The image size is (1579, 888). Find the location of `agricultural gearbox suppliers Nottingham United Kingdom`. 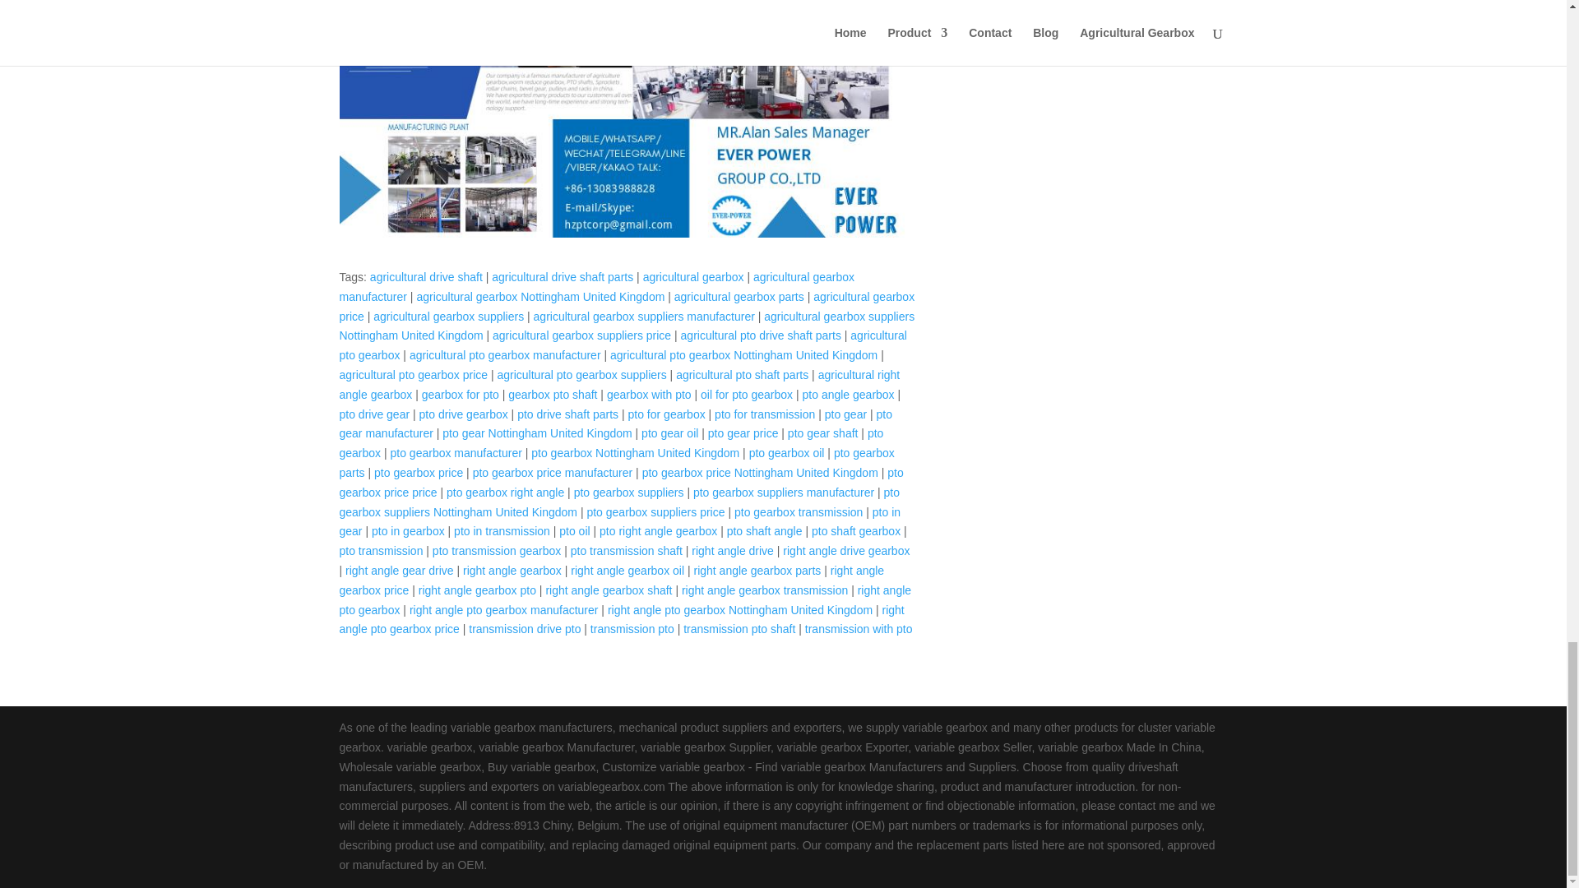

agricultural gearbox suppliers Nottingham United Kingdom is located at coordinates (627, 326).